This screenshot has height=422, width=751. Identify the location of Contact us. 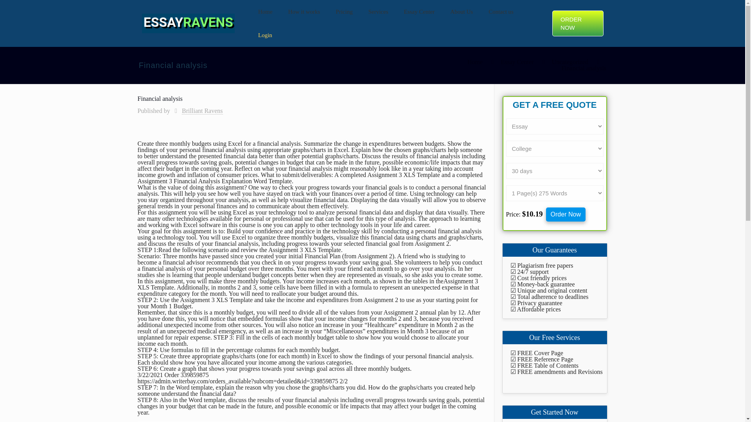
(501, 12).